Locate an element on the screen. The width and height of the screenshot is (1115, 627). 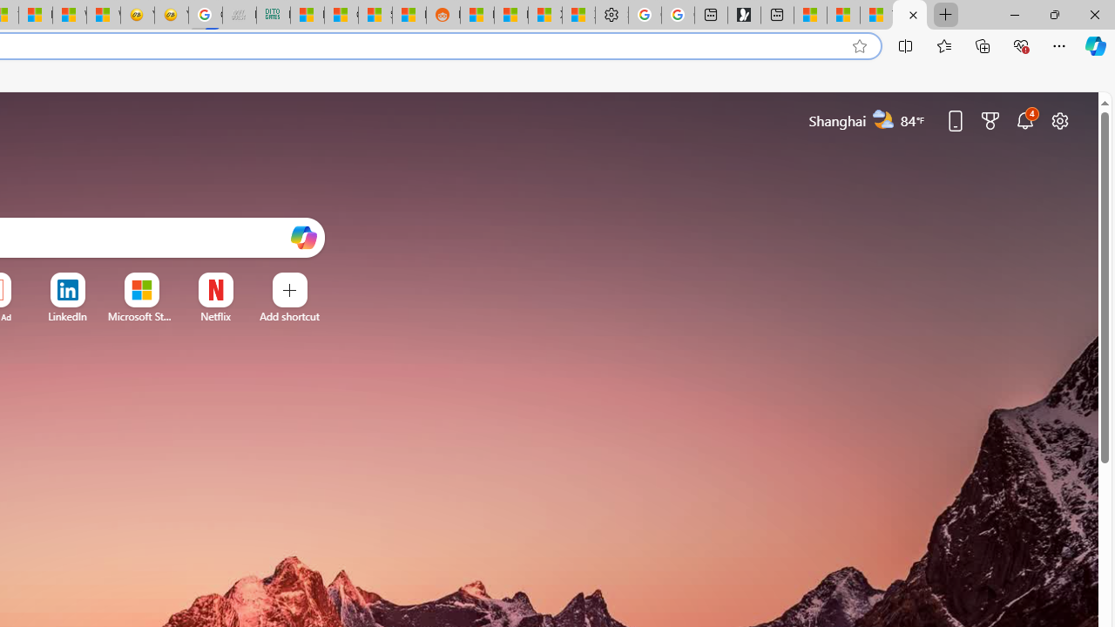
Microsoft rewards is located at coordinates (990, 120).